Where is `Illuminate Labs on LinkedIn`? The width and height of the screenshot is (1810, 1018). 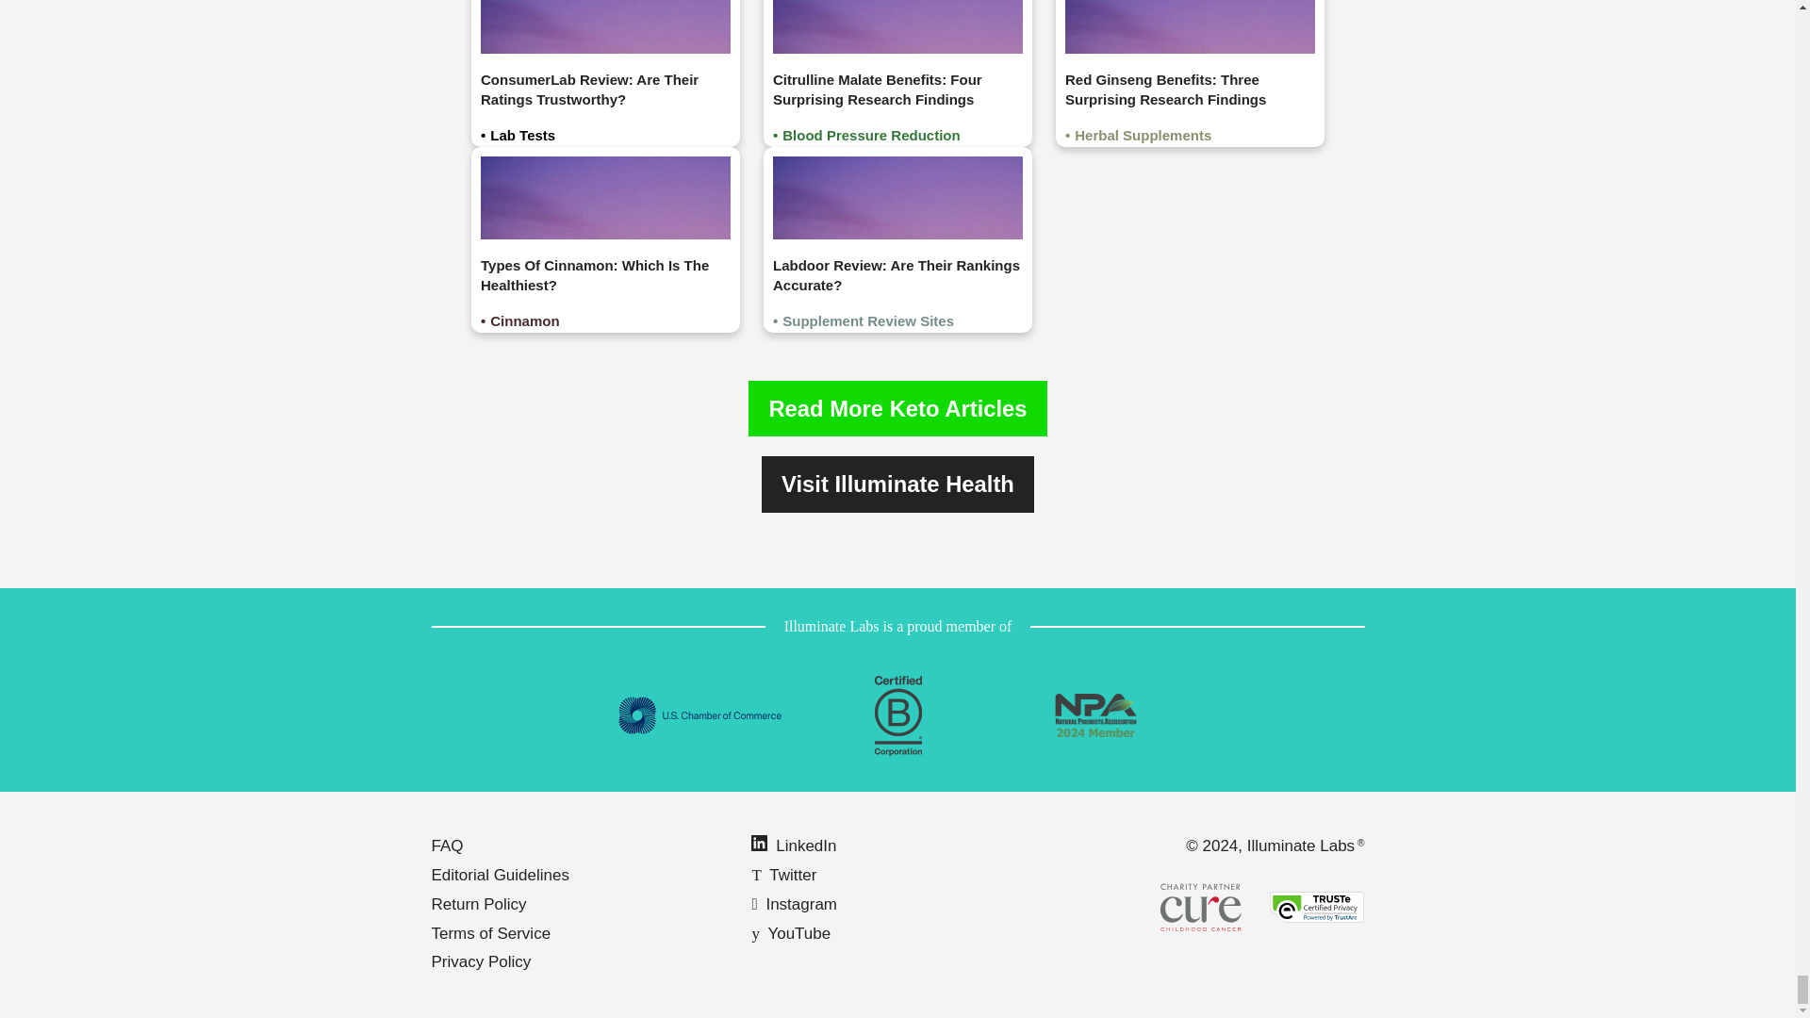
Illuminate Labs on LinkedIn is located at coordinates (794, 846).